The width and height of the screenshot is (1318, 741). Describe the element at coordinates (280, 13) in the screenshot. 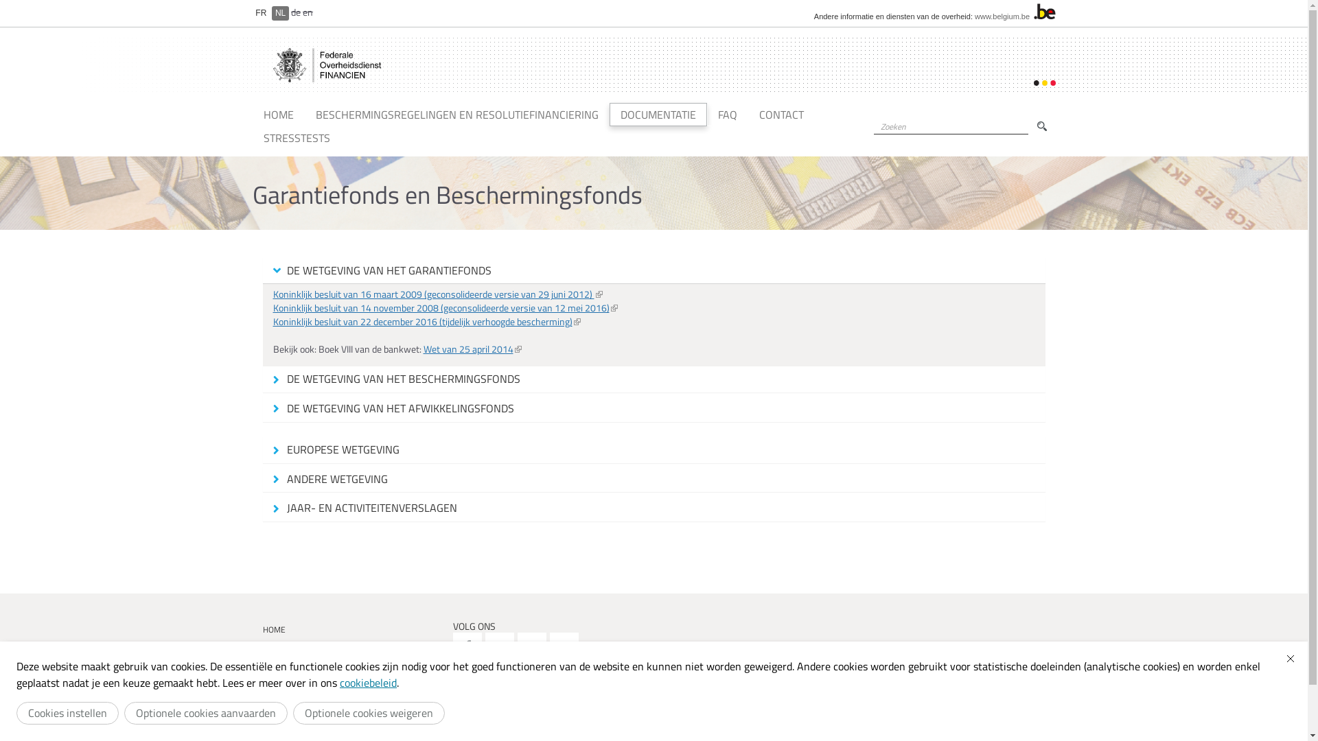

I see `NL` at that location.